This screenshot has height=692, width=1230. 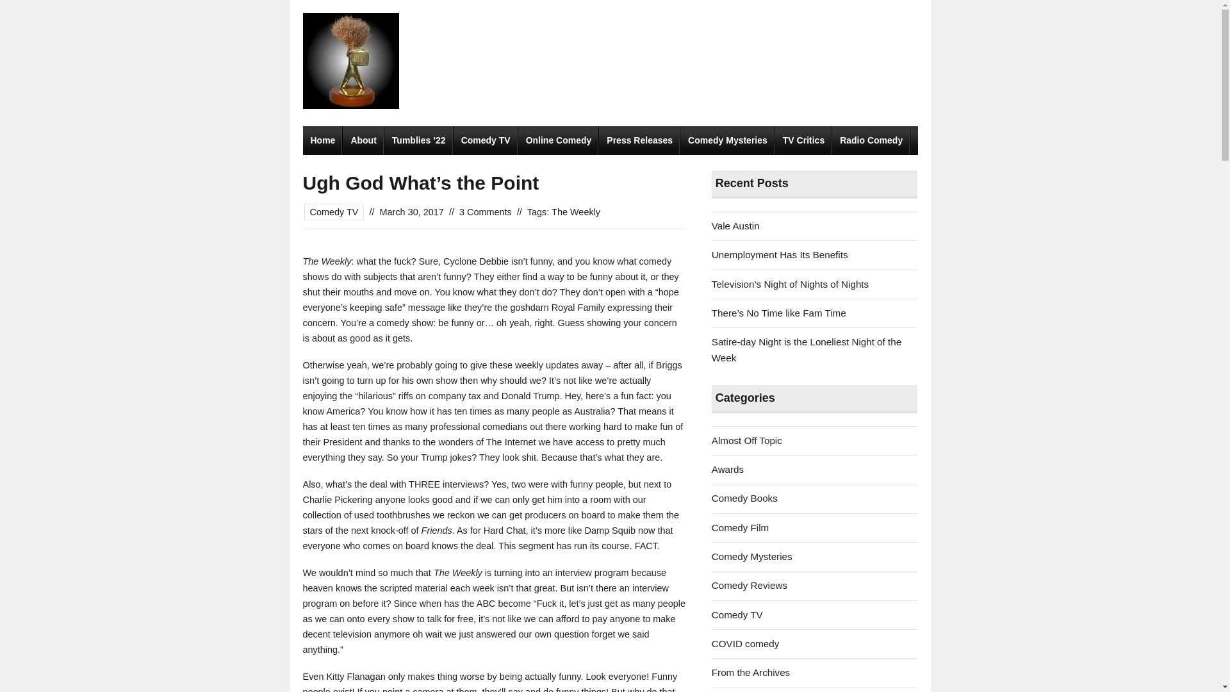 I want to click on Comedy Mysteries, so click(x=752, y=556).